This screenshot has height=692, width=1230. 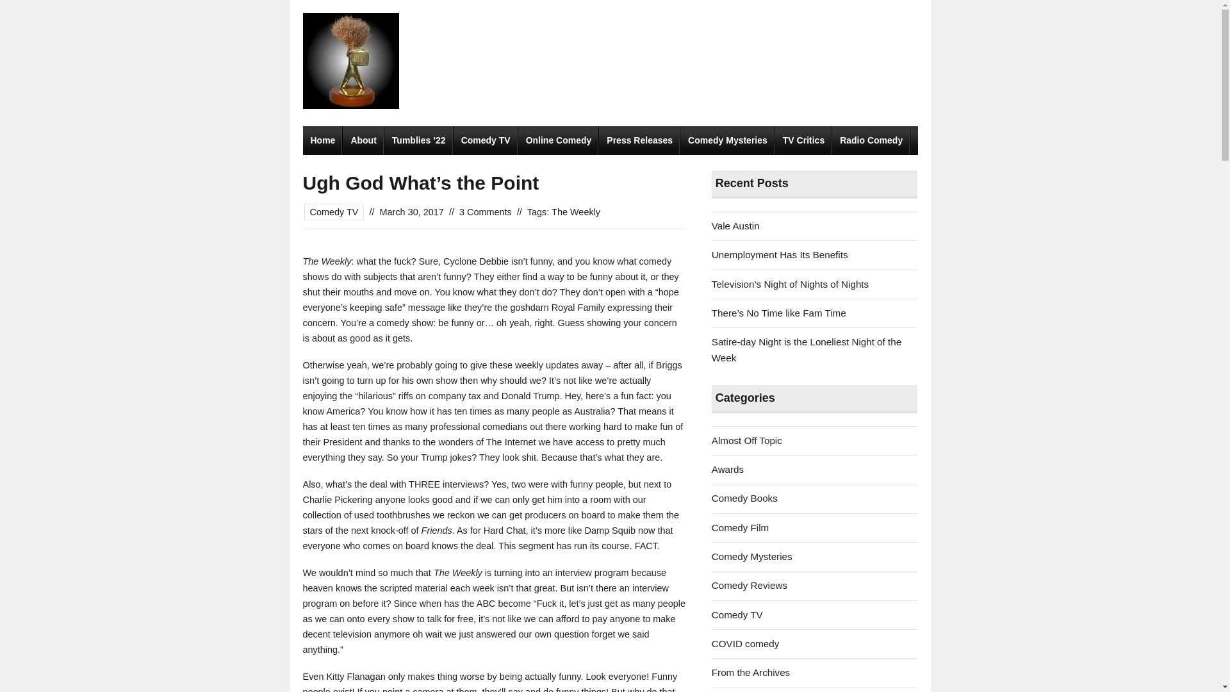 I want to click on Comedy Mysteries, so click(x=752, y=556).